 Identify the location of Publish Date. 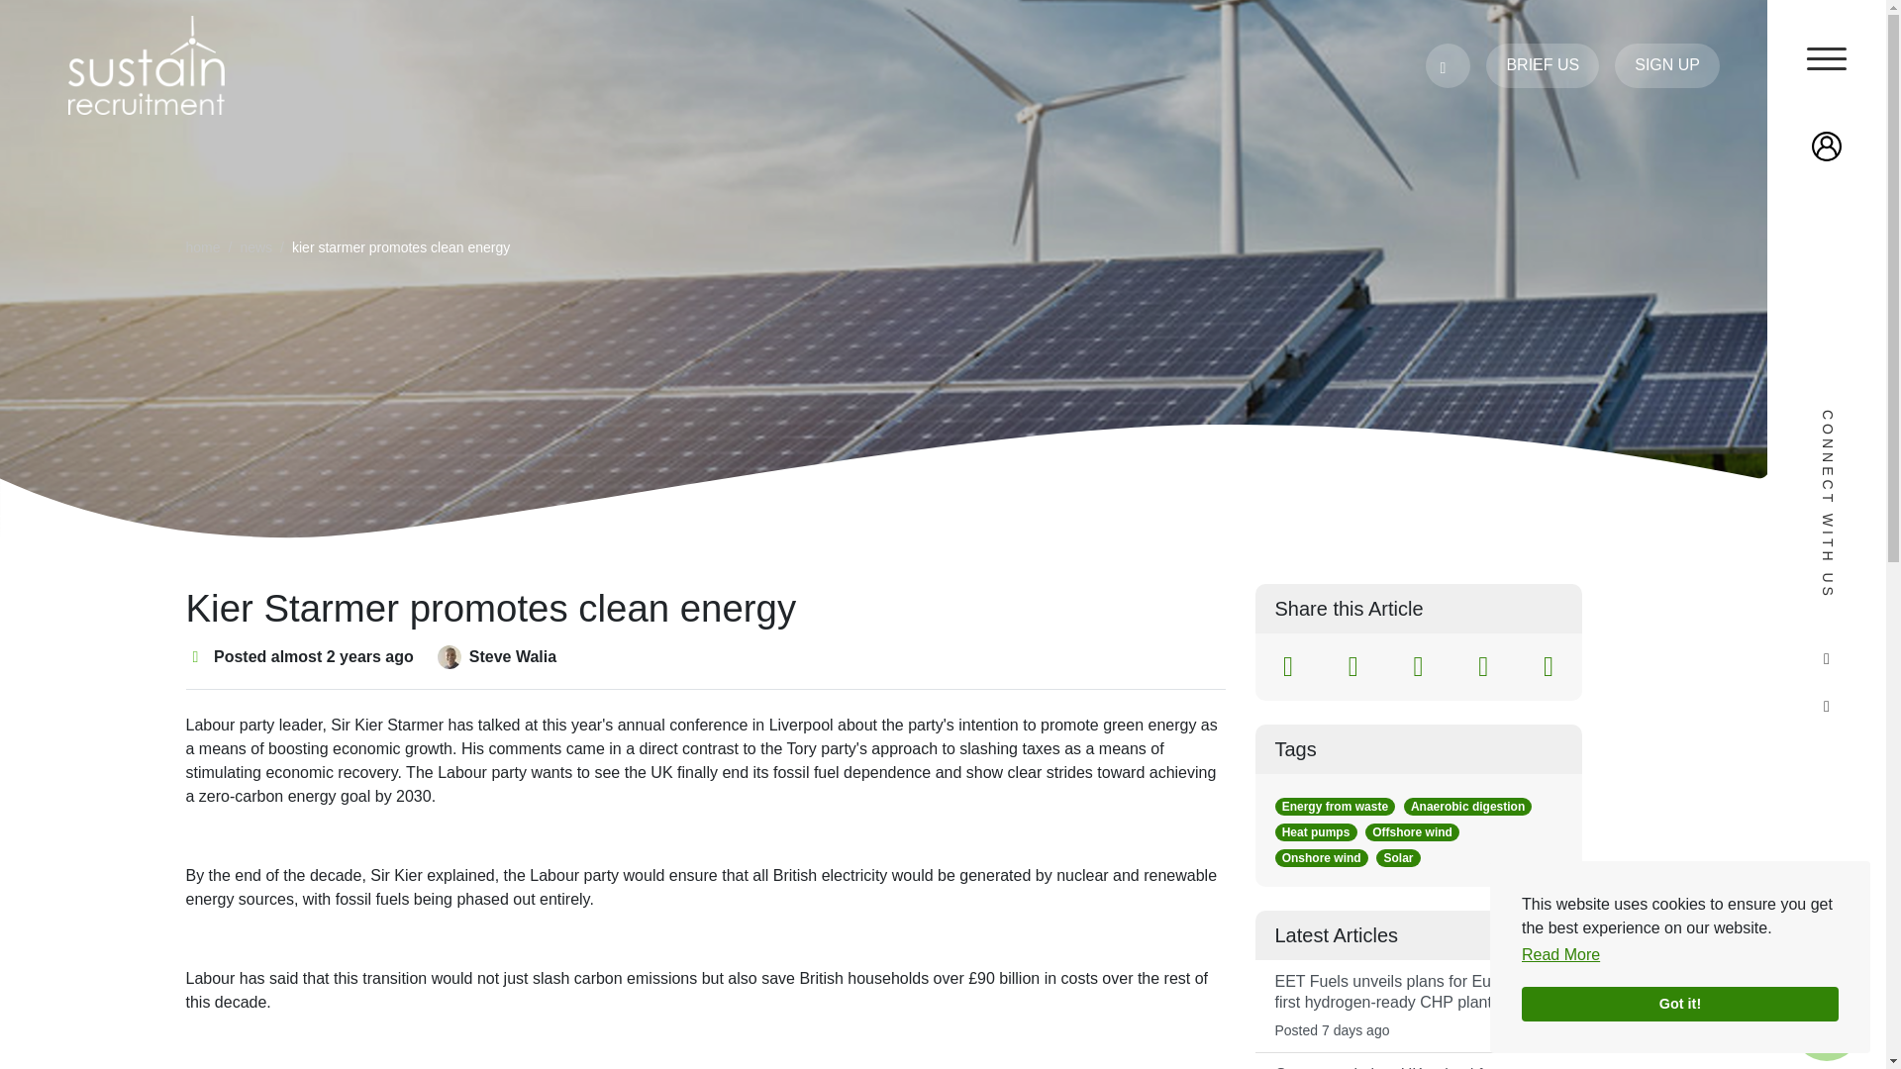
(196, 656).